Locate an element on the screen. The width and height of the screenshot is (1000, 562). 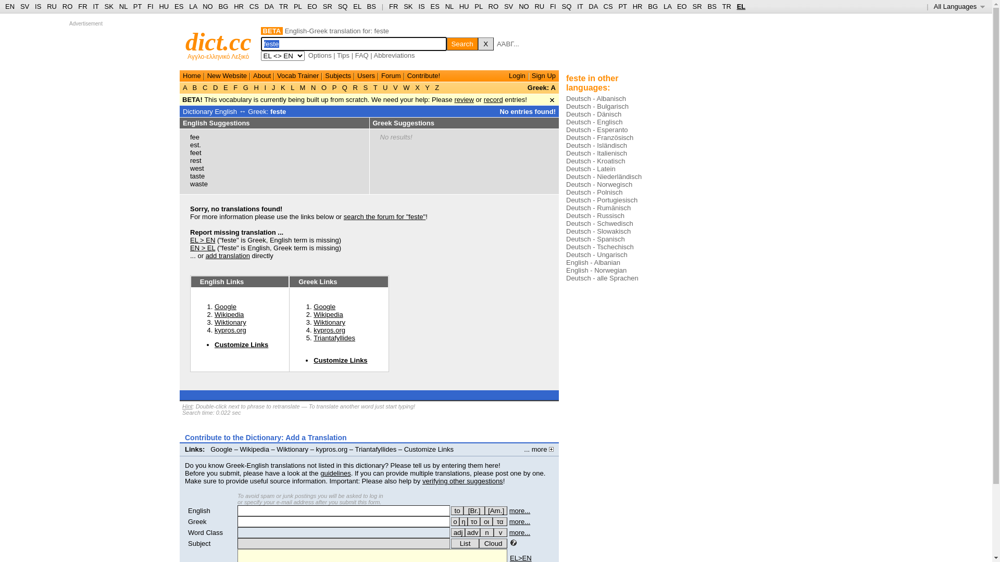
C is located at coordinates (205, 87).